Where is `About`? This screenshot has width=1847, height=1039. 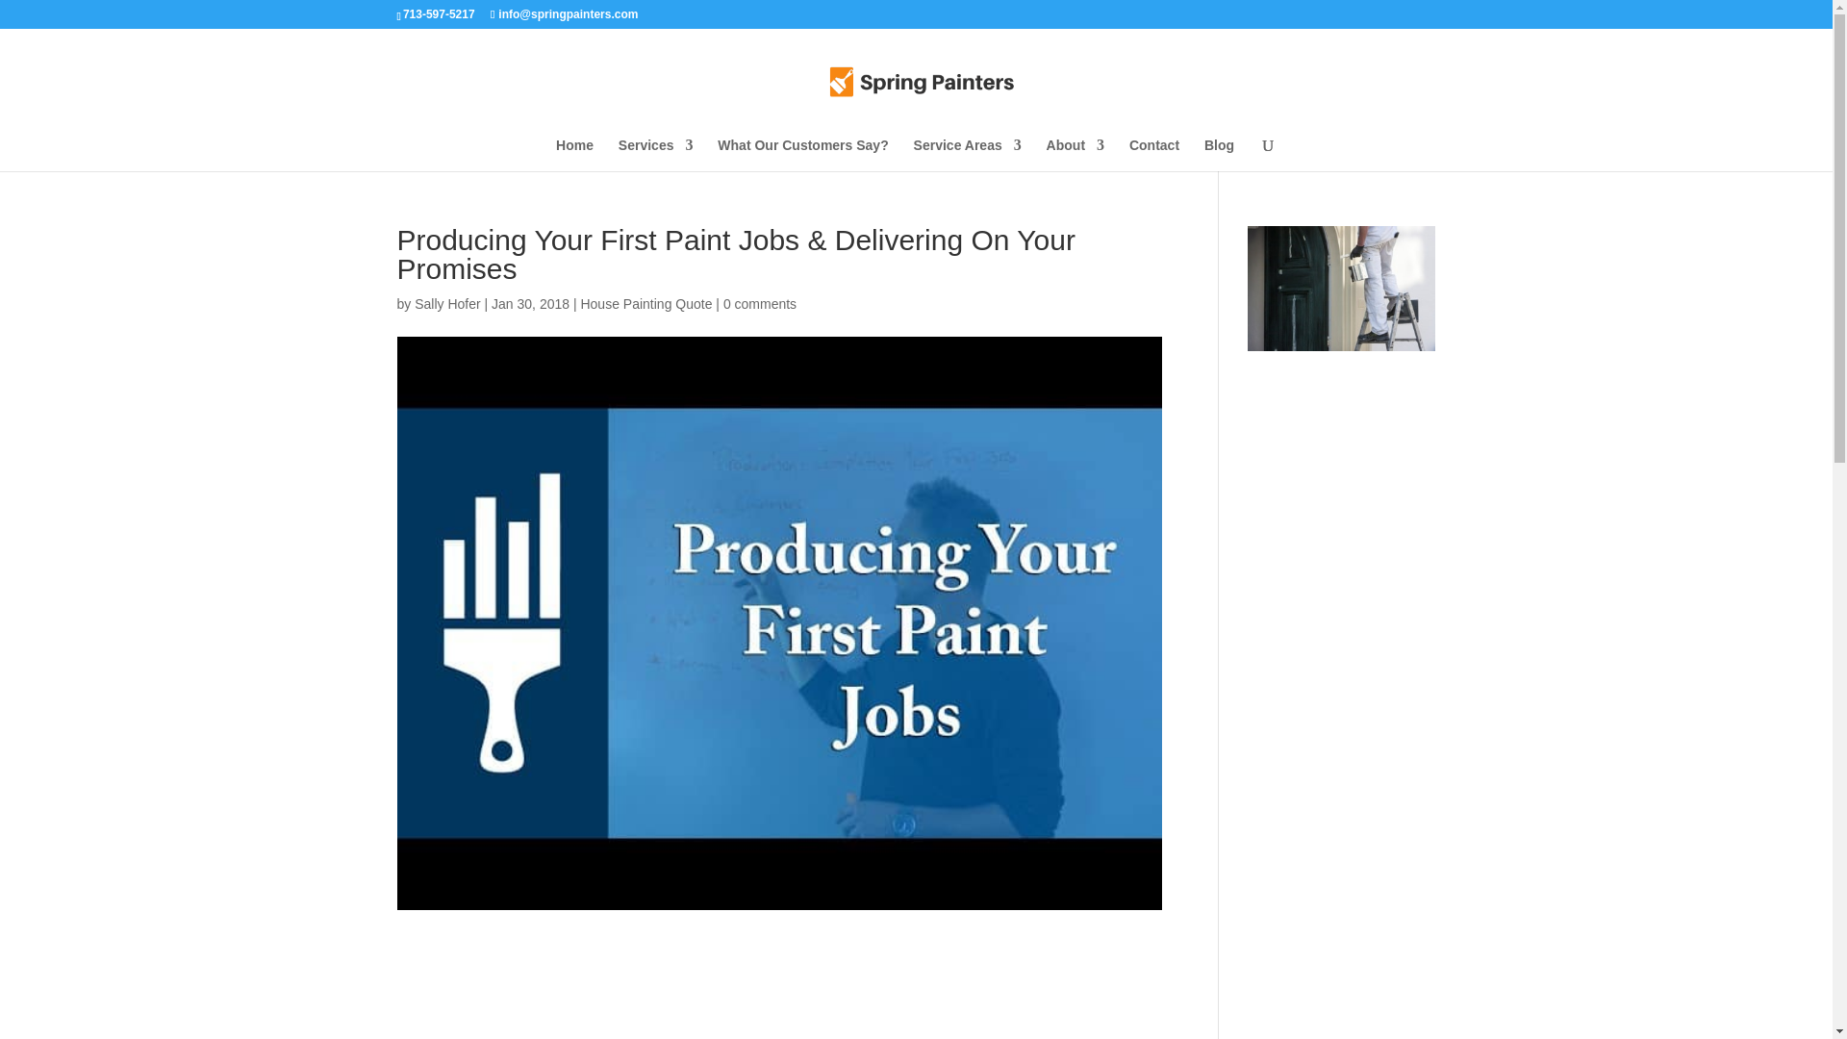 About is located at coordinates (1075, 154).